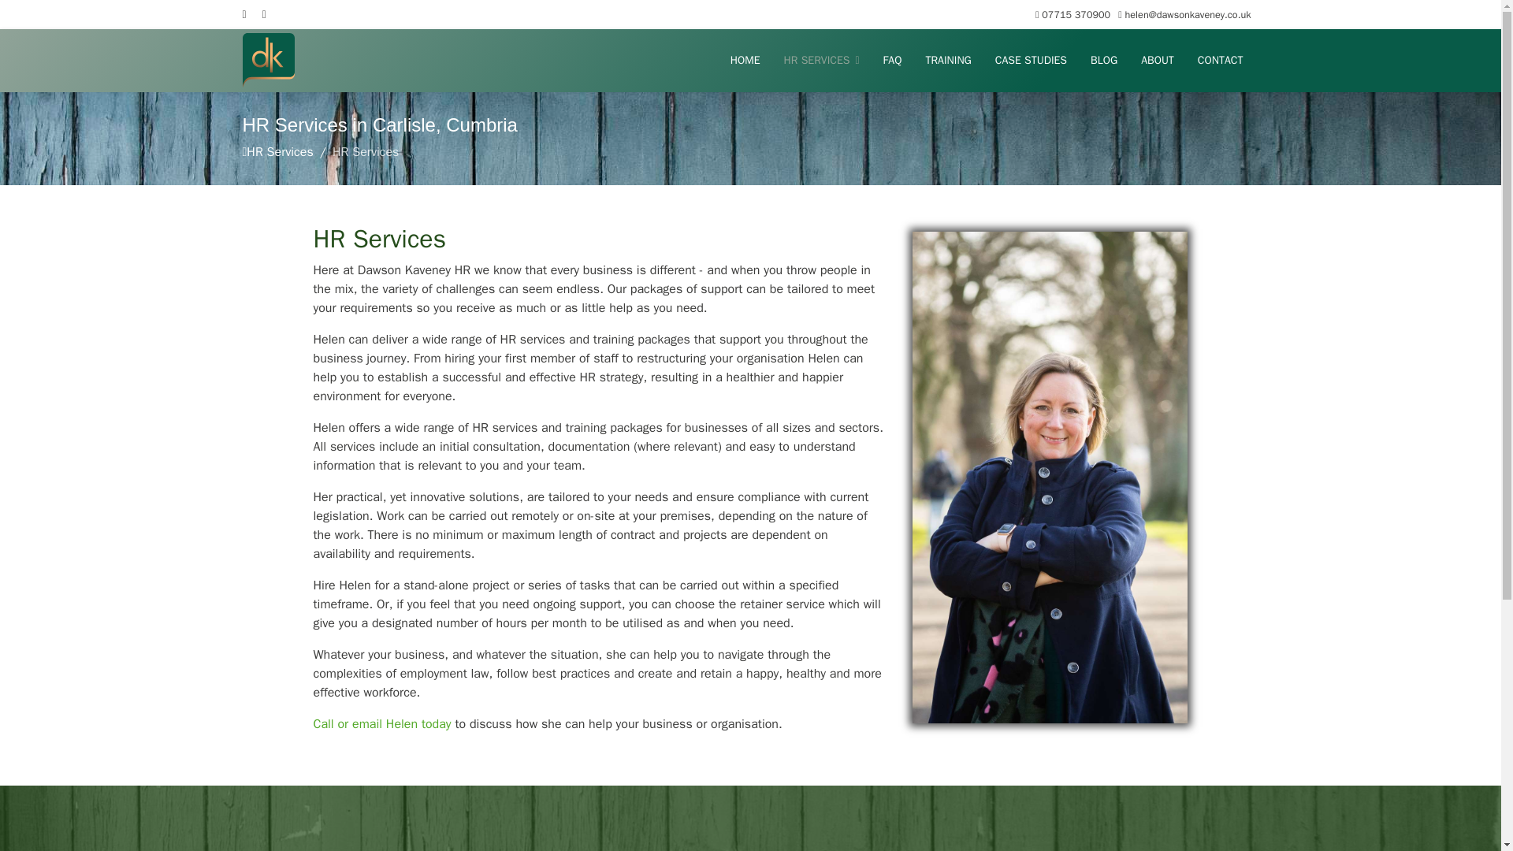  Describe the element at coordinates (1157, 60) in the screenshot. I see `ABOUT` at that location.